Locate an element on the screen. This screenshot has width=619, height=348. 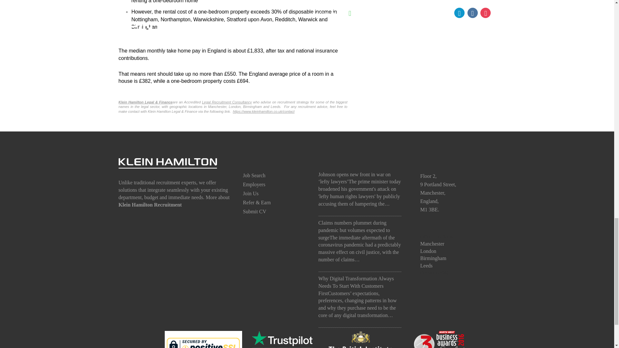
Join Us is located at coordinates (251, 193).